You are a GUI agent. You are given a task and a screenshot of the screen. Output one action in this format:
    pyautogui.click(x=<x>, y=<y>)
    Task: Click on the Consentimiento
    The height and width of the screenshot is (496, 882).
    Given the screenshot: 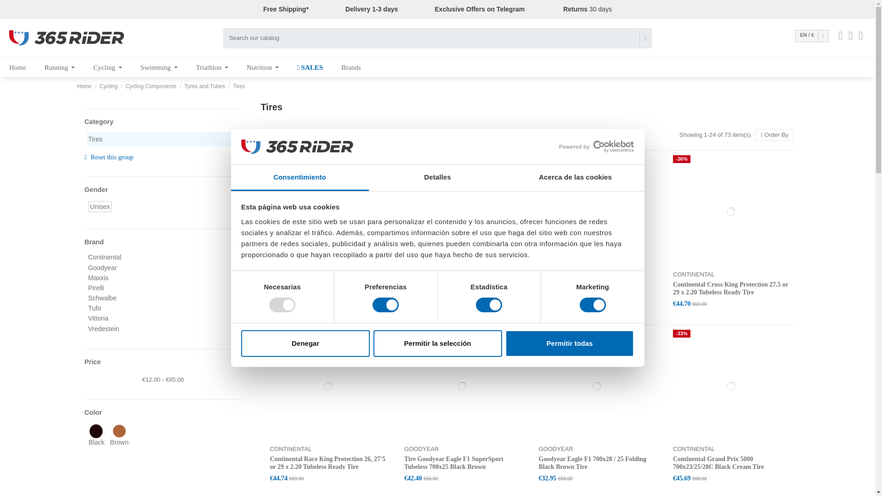 What is the action you would take?
    pyautogui.click(x=300, y=177)
    